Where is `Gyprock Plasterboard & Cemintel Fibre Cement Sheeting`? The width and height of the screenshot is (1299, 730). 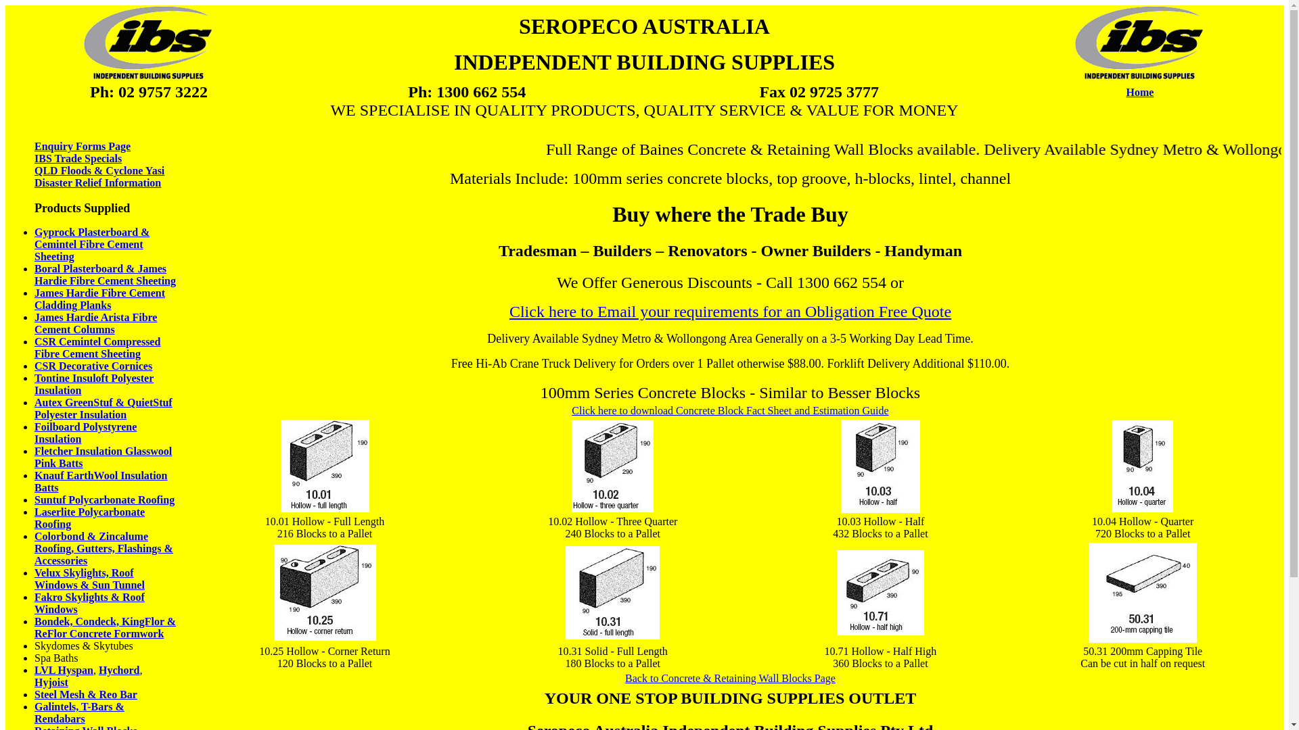
Gyprock Plasterboard & Cemintel Fibre Cement Sheeting is located at coordinates (92, 245).